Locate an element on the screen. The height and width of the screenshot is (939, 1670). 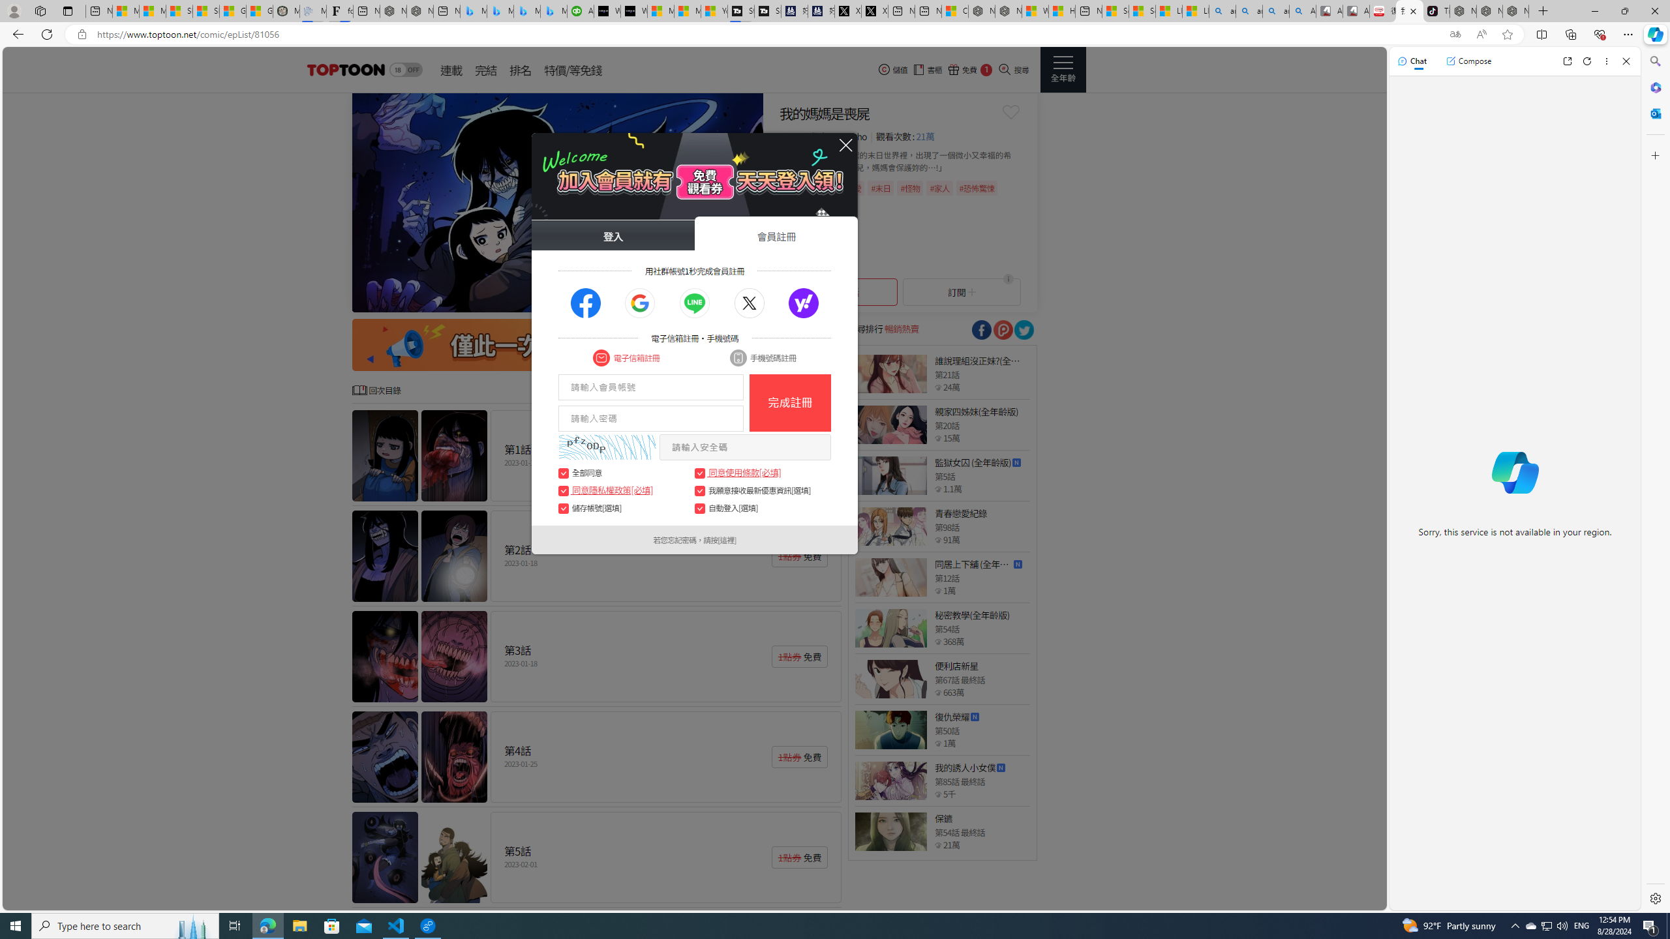
Microsoft Bing Travel - Shangri-La Hotel Bangkok is located at coordinates (553, 11).